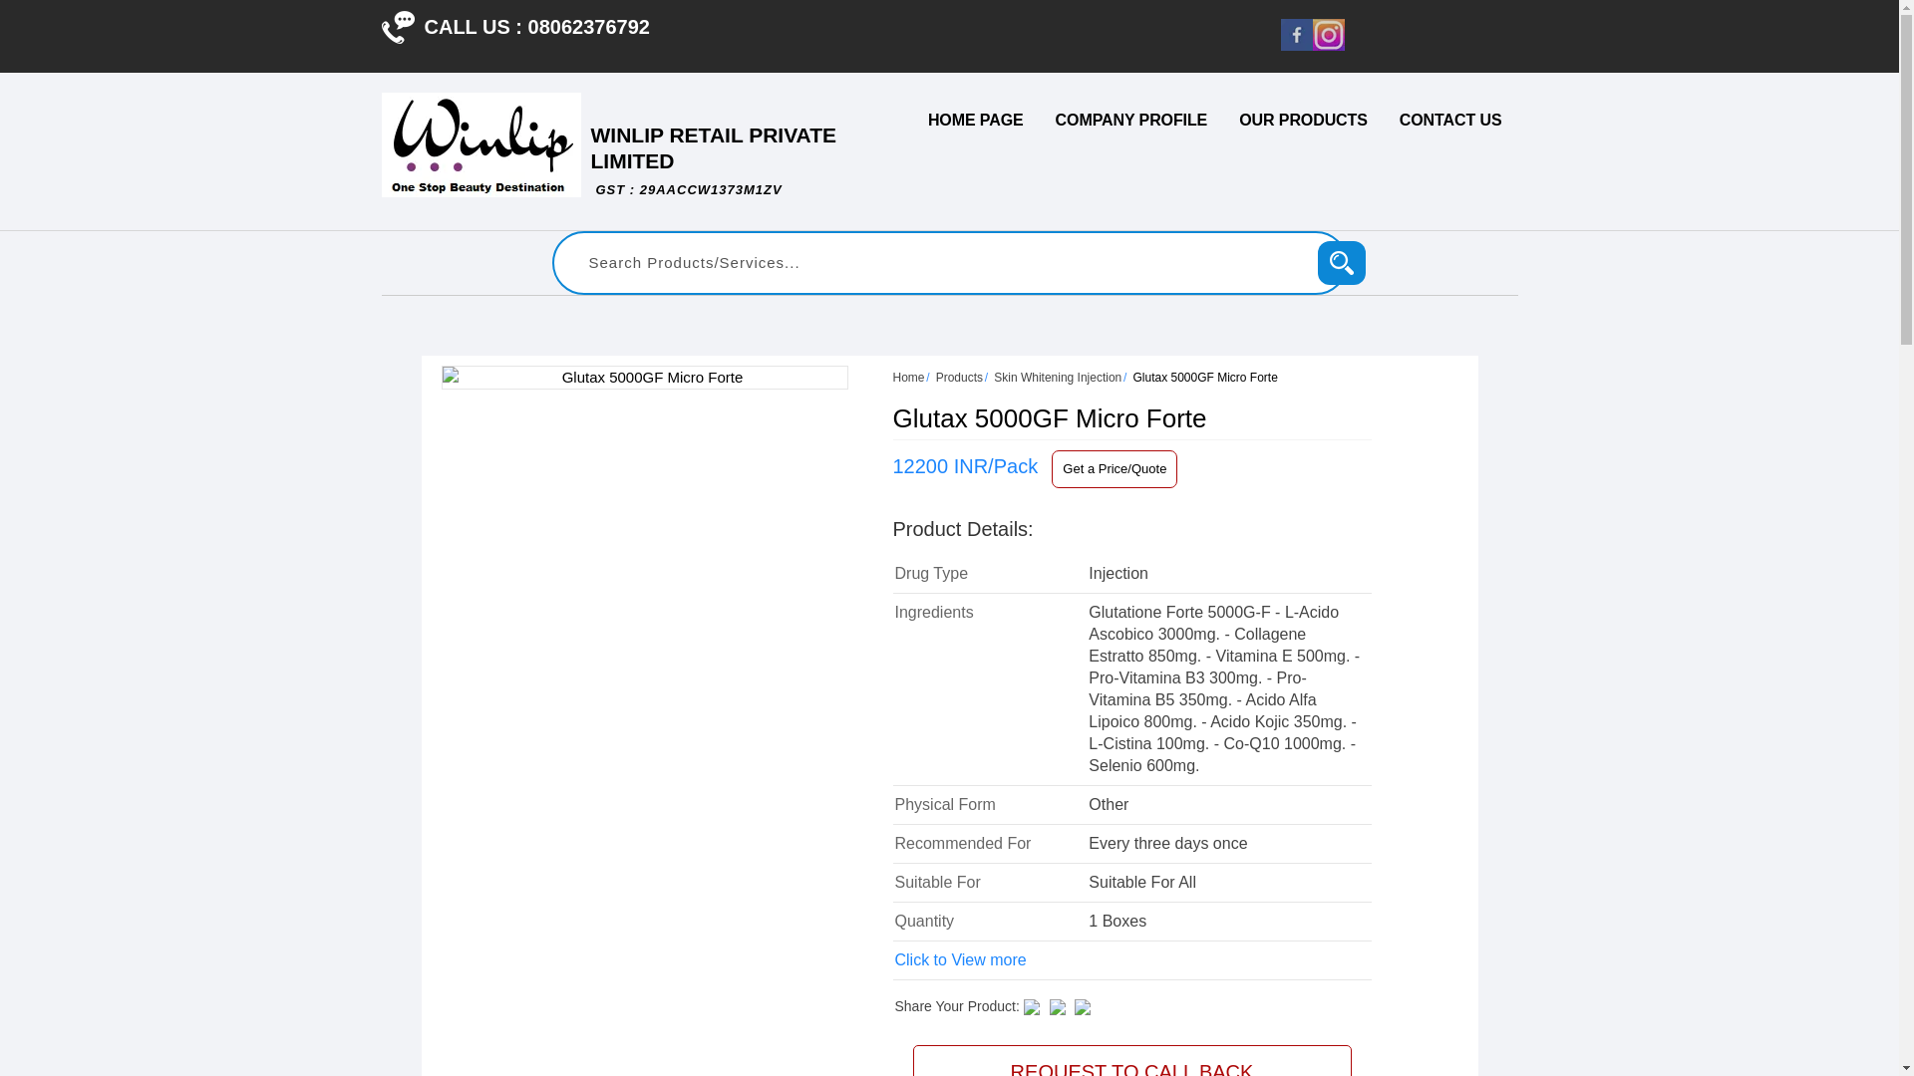 The height and width of the screenshot is (1076, 1914). Describe the element at coordinates (1131, 120) in the screenshot. I see `COMPANY PROFILE` at that location.